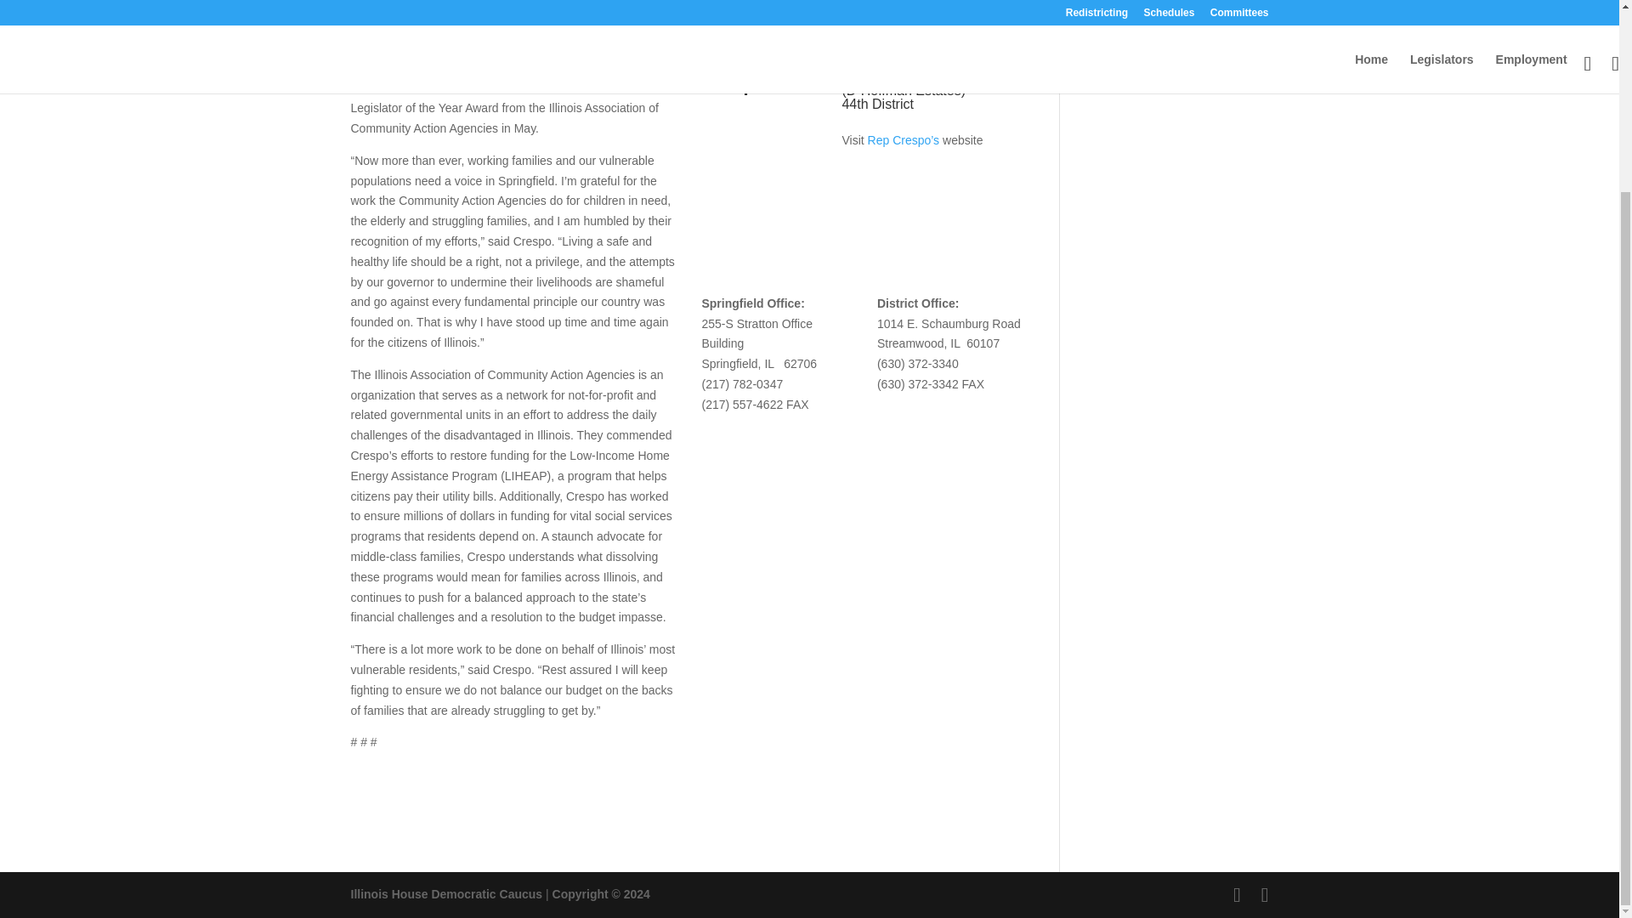 Image resolution: width=1632 pixels, height=918 pixels. What do you see at coordinates (445, 894) in the screenshot?
I see `IL House Democrats` at bounding box center [445, 894].